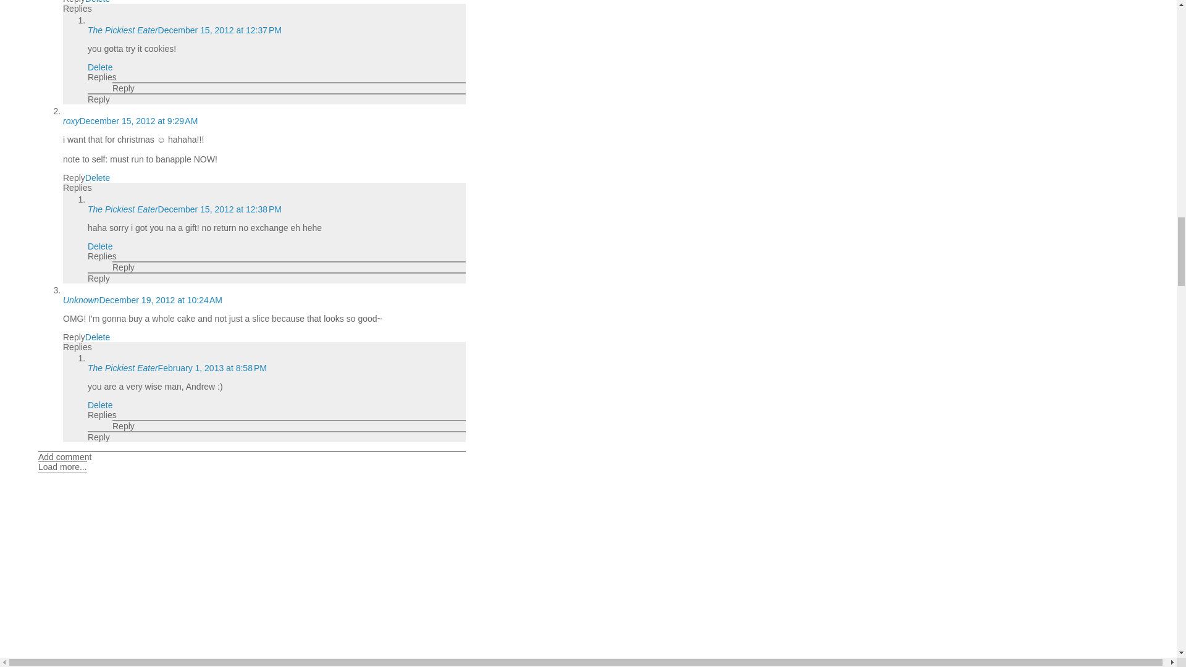  Describe the element at coordinates (74, 177) in the screenshot. I see `Reply` at that location.